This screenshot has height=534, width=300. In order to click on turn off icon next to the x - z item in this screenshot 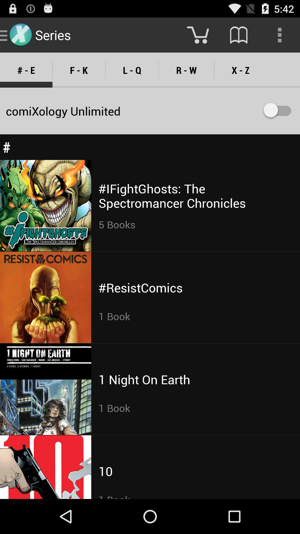, I will do `click(186, 70)`.